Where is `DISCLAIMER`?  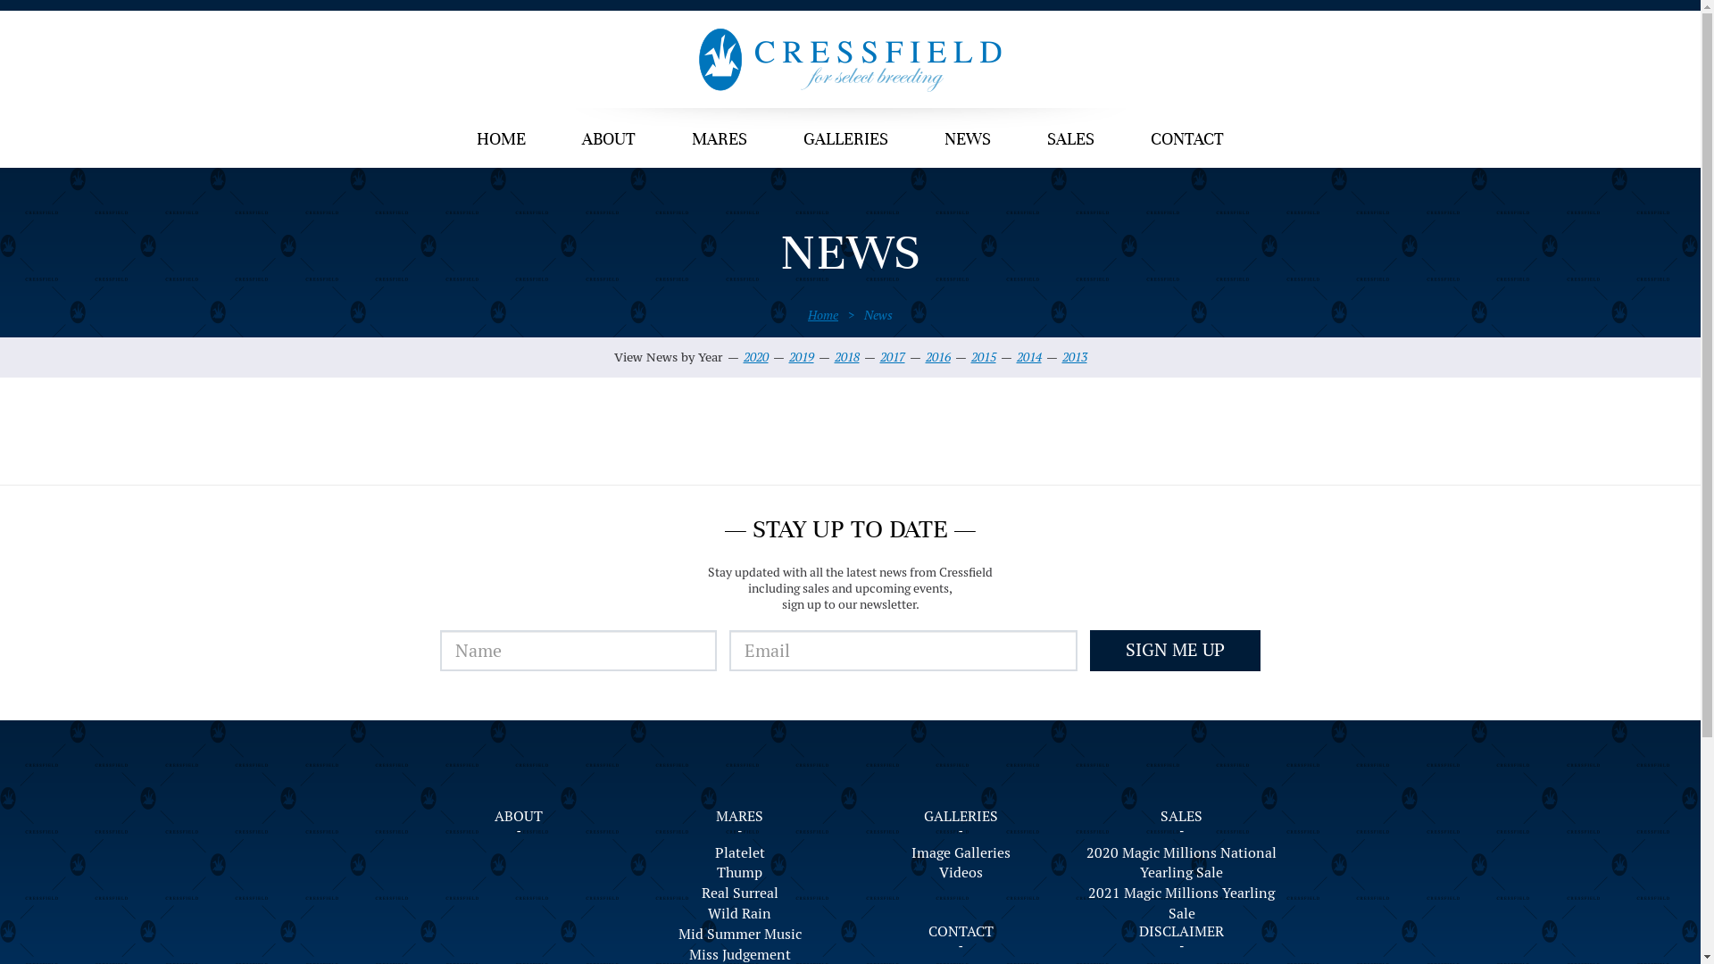 DISCLAIMER is located at coordinates (1182, 932).